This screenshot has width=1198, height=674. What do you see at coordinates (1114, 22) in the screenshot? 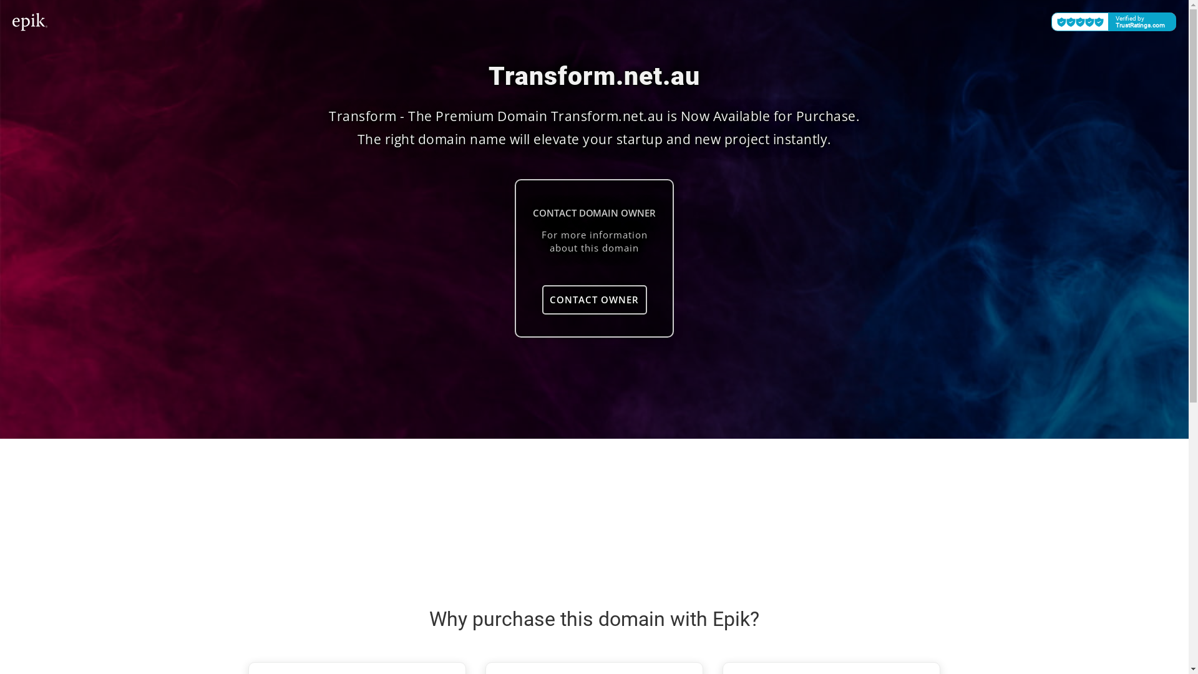
I see `Verified by TrustRatings.com` at bounding box center [1114, 22].